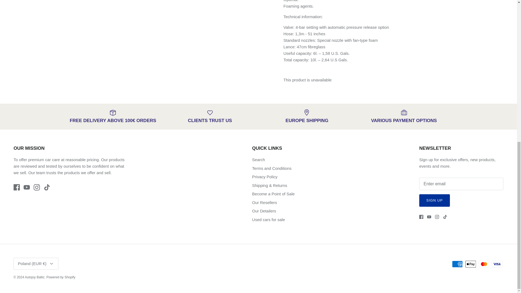  What do you see at coordinates (27, 187) in the screenshot?
I see `Youtube` at bounding box center [27, 187].